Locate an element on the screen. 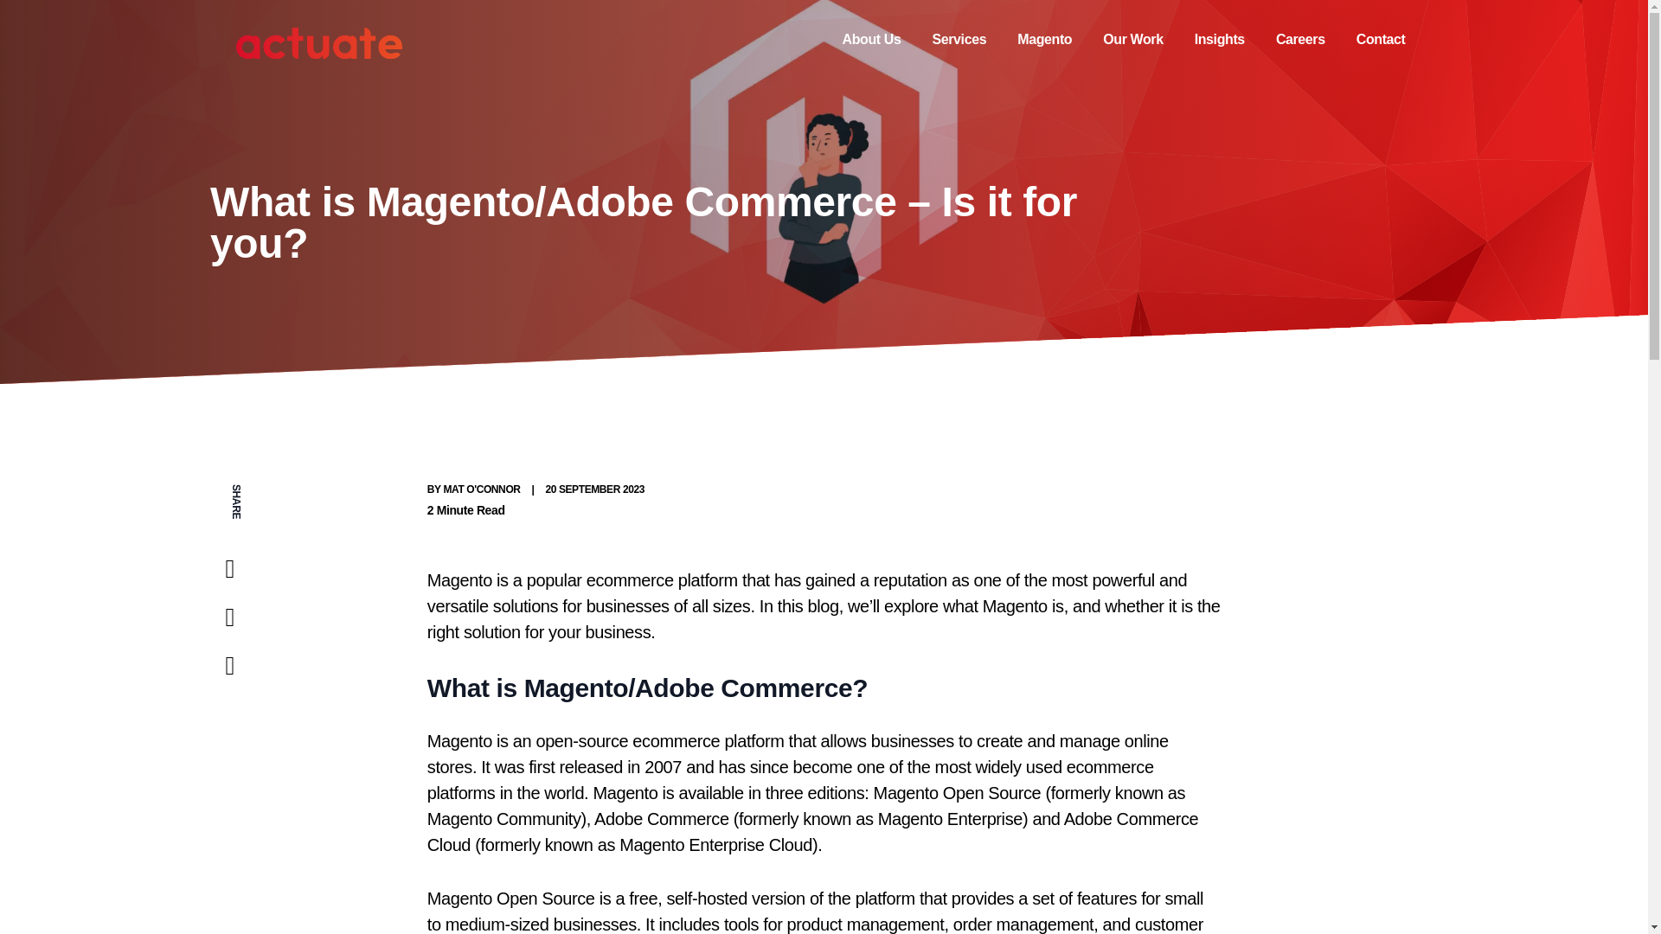 The height and width of the screenshot is (934, 1661). Posts by Mat O'Connor is located at coordinates (481, 489).